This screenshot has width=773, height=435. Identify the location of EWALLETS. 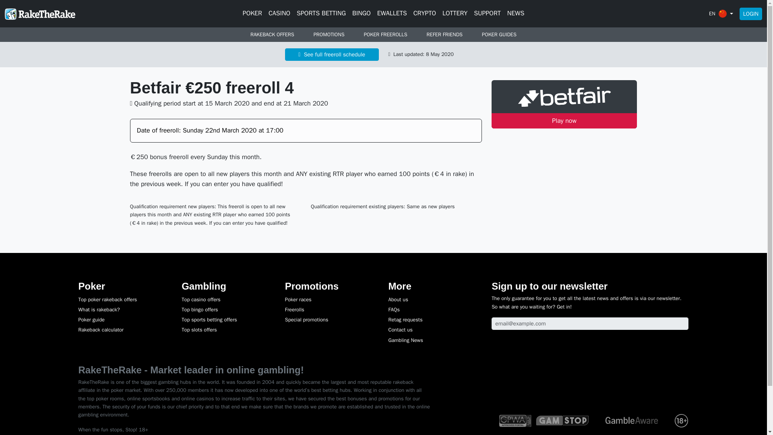
(392, 14).